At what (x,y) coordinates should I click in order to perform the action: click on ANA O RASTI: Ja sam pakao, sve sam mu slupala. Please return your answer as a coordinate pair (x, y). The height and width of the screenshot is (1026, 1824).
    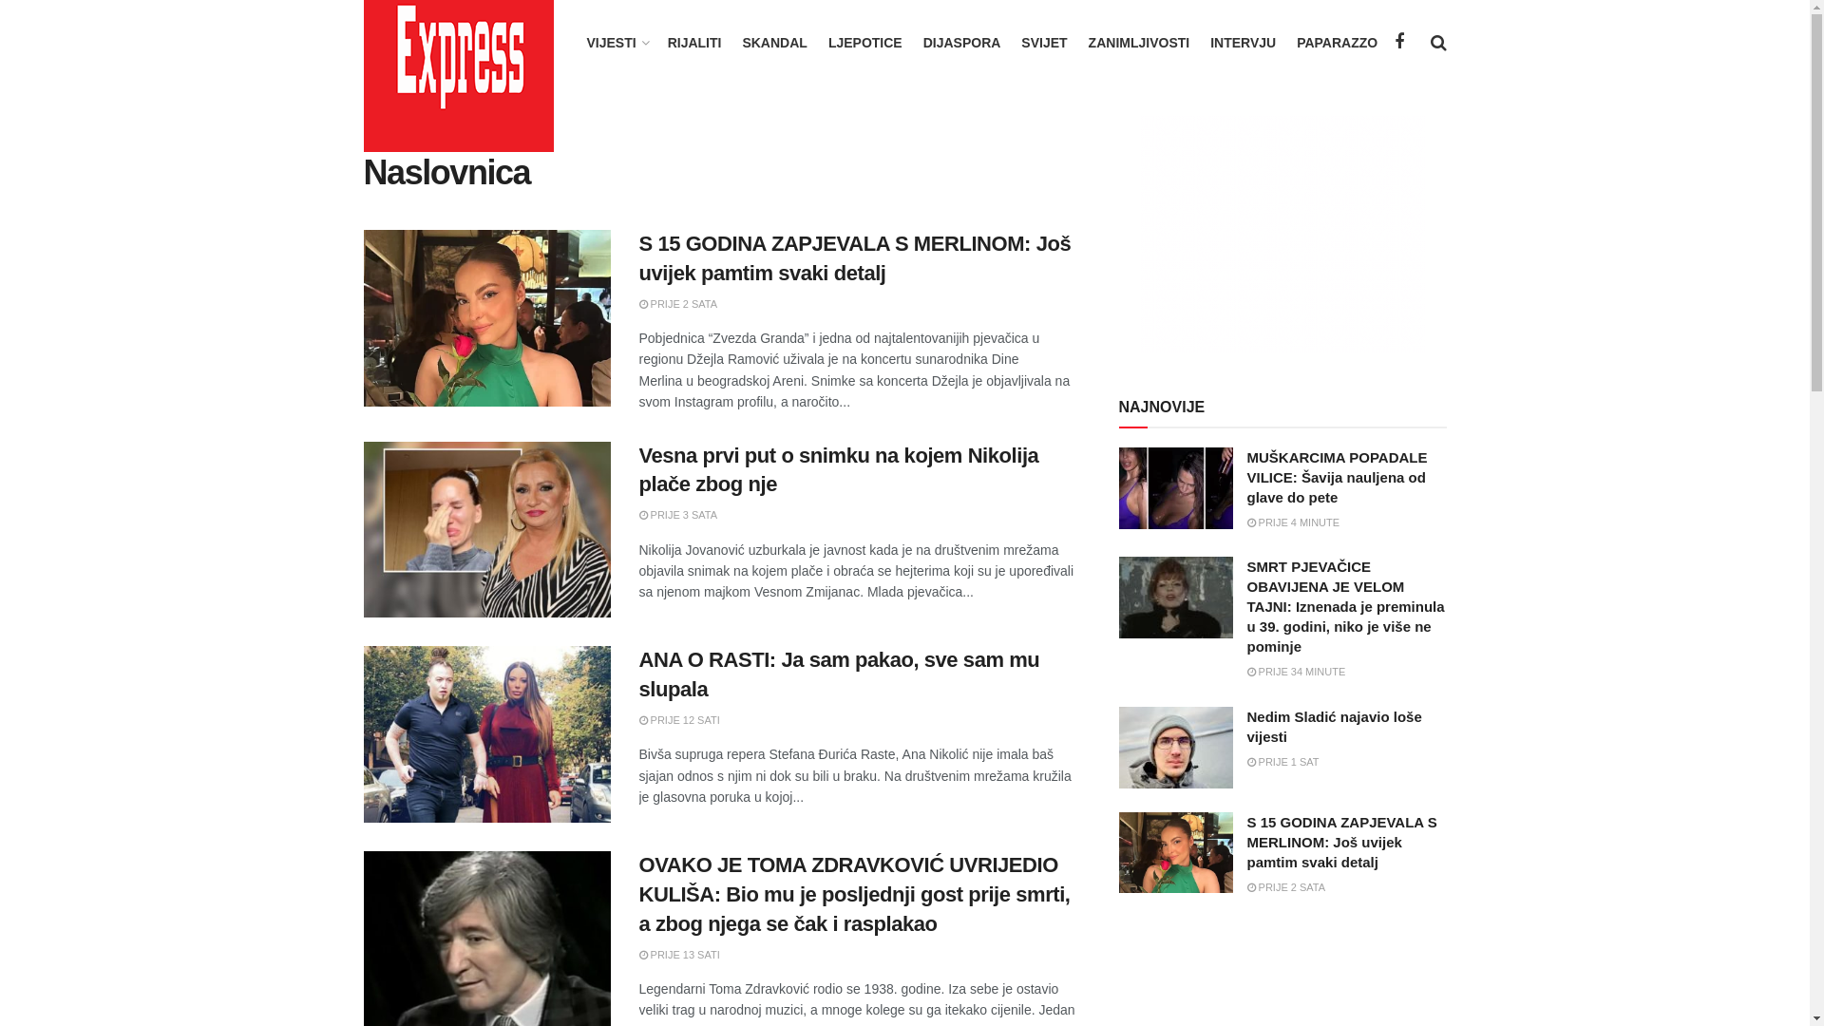
    Looking at the image, I should click on (839, 674).